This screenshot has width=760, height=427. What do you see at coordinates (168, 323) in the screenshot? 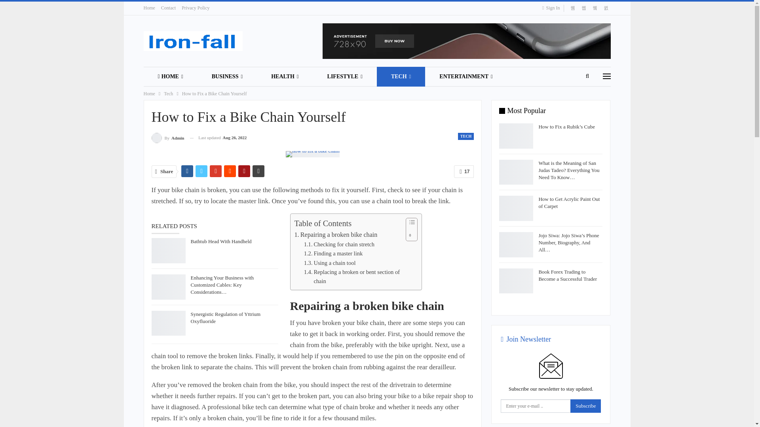
I see `Synergistic Regulation of Yttrium Oxyfluoride` at bounding box center [168, 323].